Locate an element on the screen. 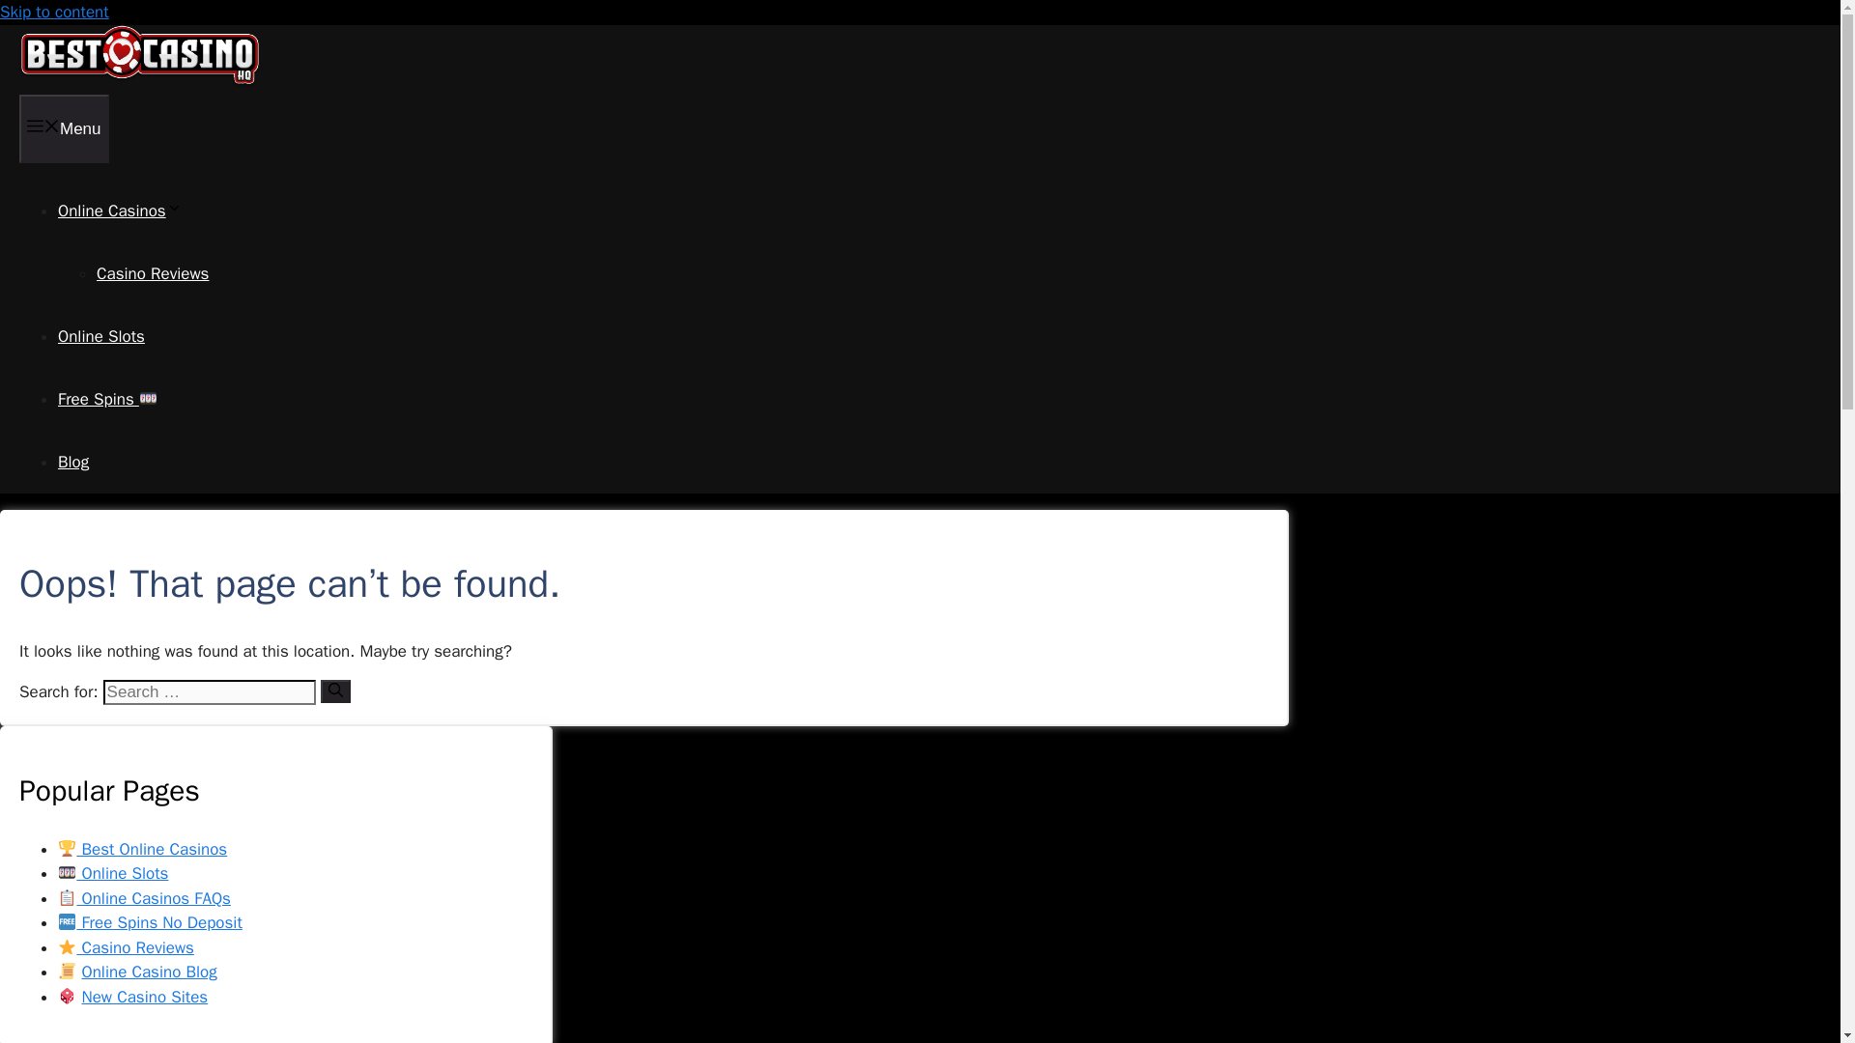  Online Casinos is located at coordinates (120, 211).